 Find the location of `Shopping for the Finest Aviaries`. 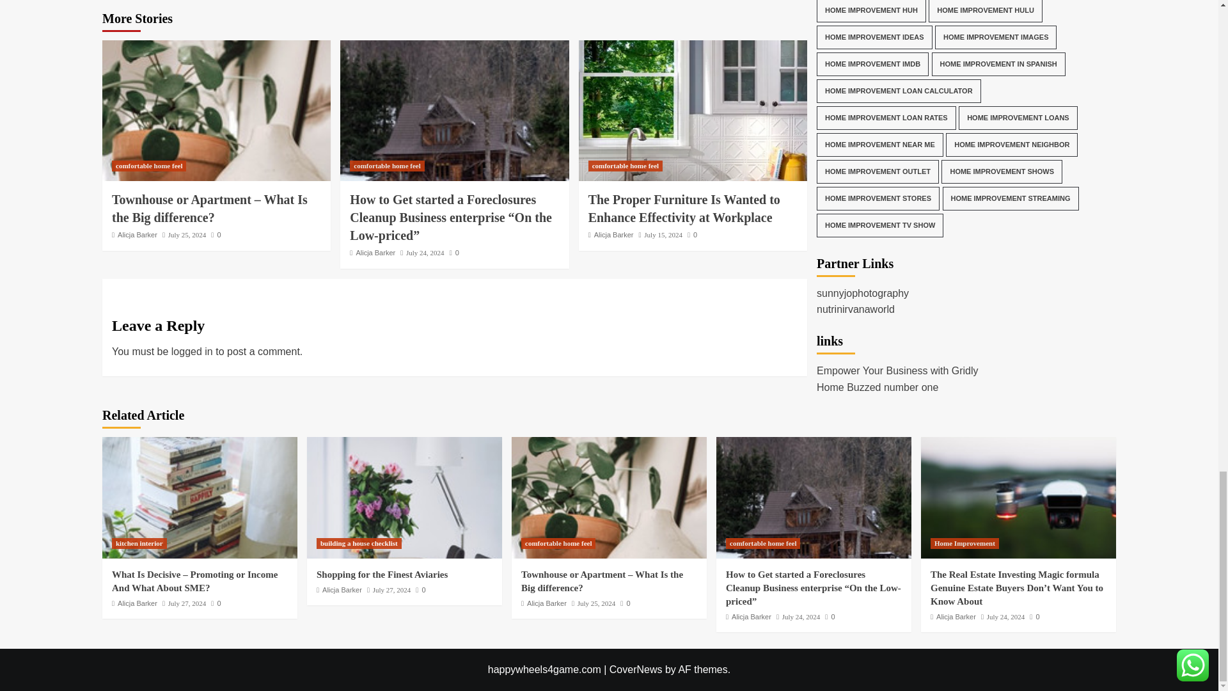

Shopping for the Finest Aviaries is located at coordinates (404, 497).